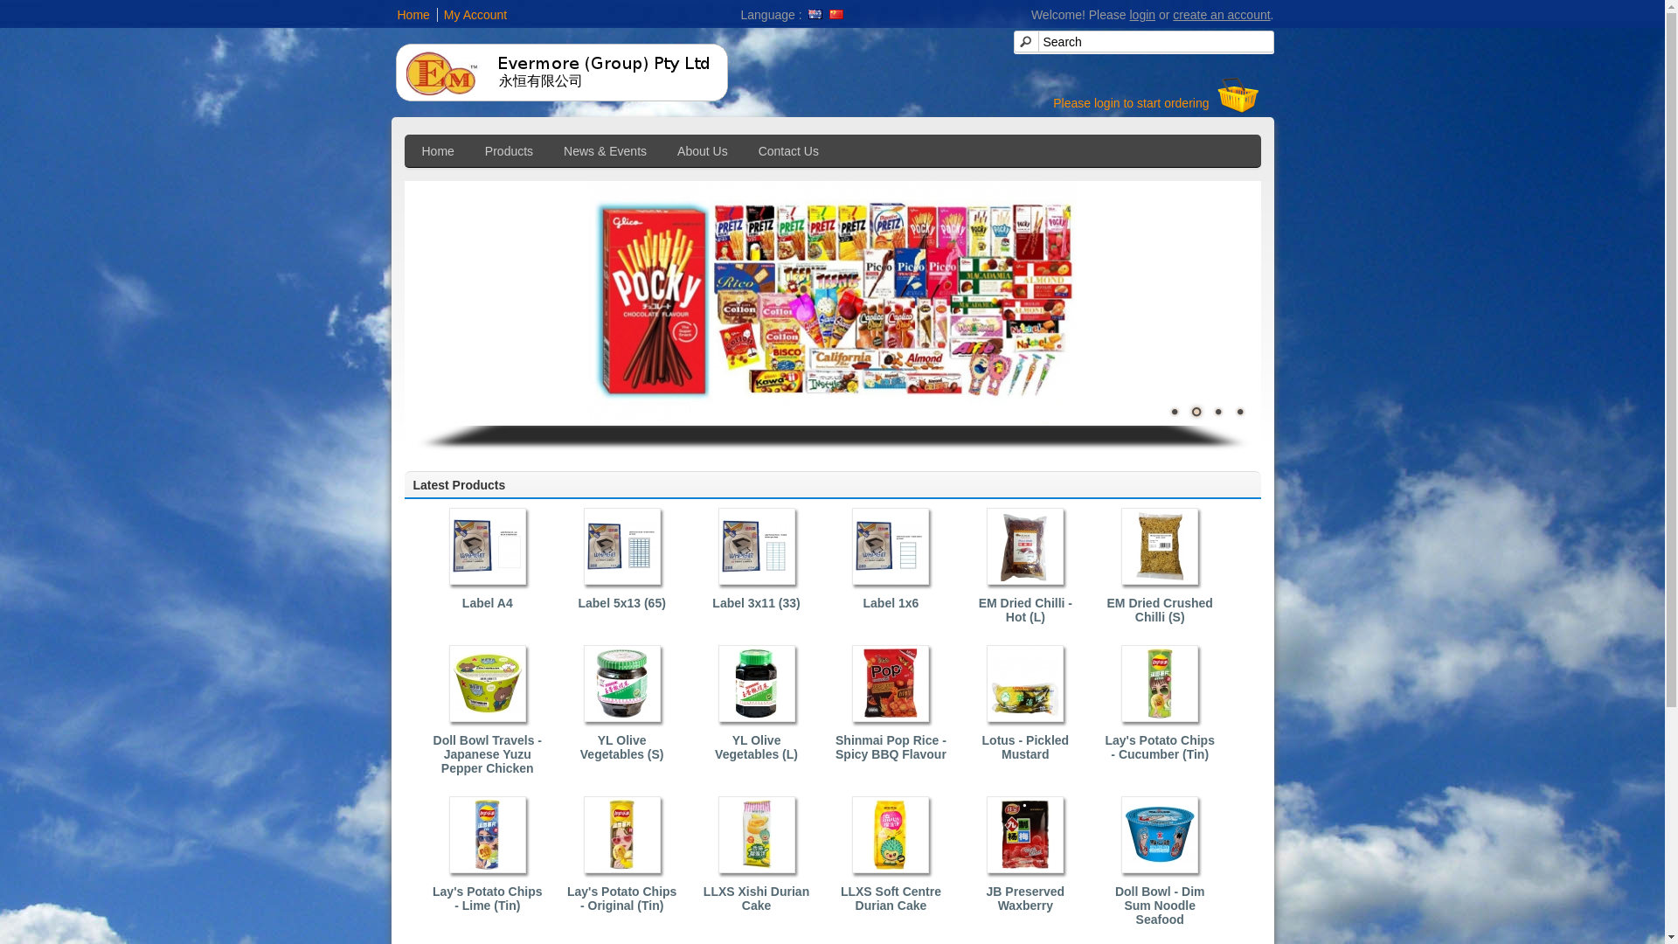 Image resolution: width=1678 pixels, height=944 pixels. Describe the element at coordinates (1160, 906) in the screenshot. I see `Doll Bowl - Dim Sum Noodle Seafood` at that location.